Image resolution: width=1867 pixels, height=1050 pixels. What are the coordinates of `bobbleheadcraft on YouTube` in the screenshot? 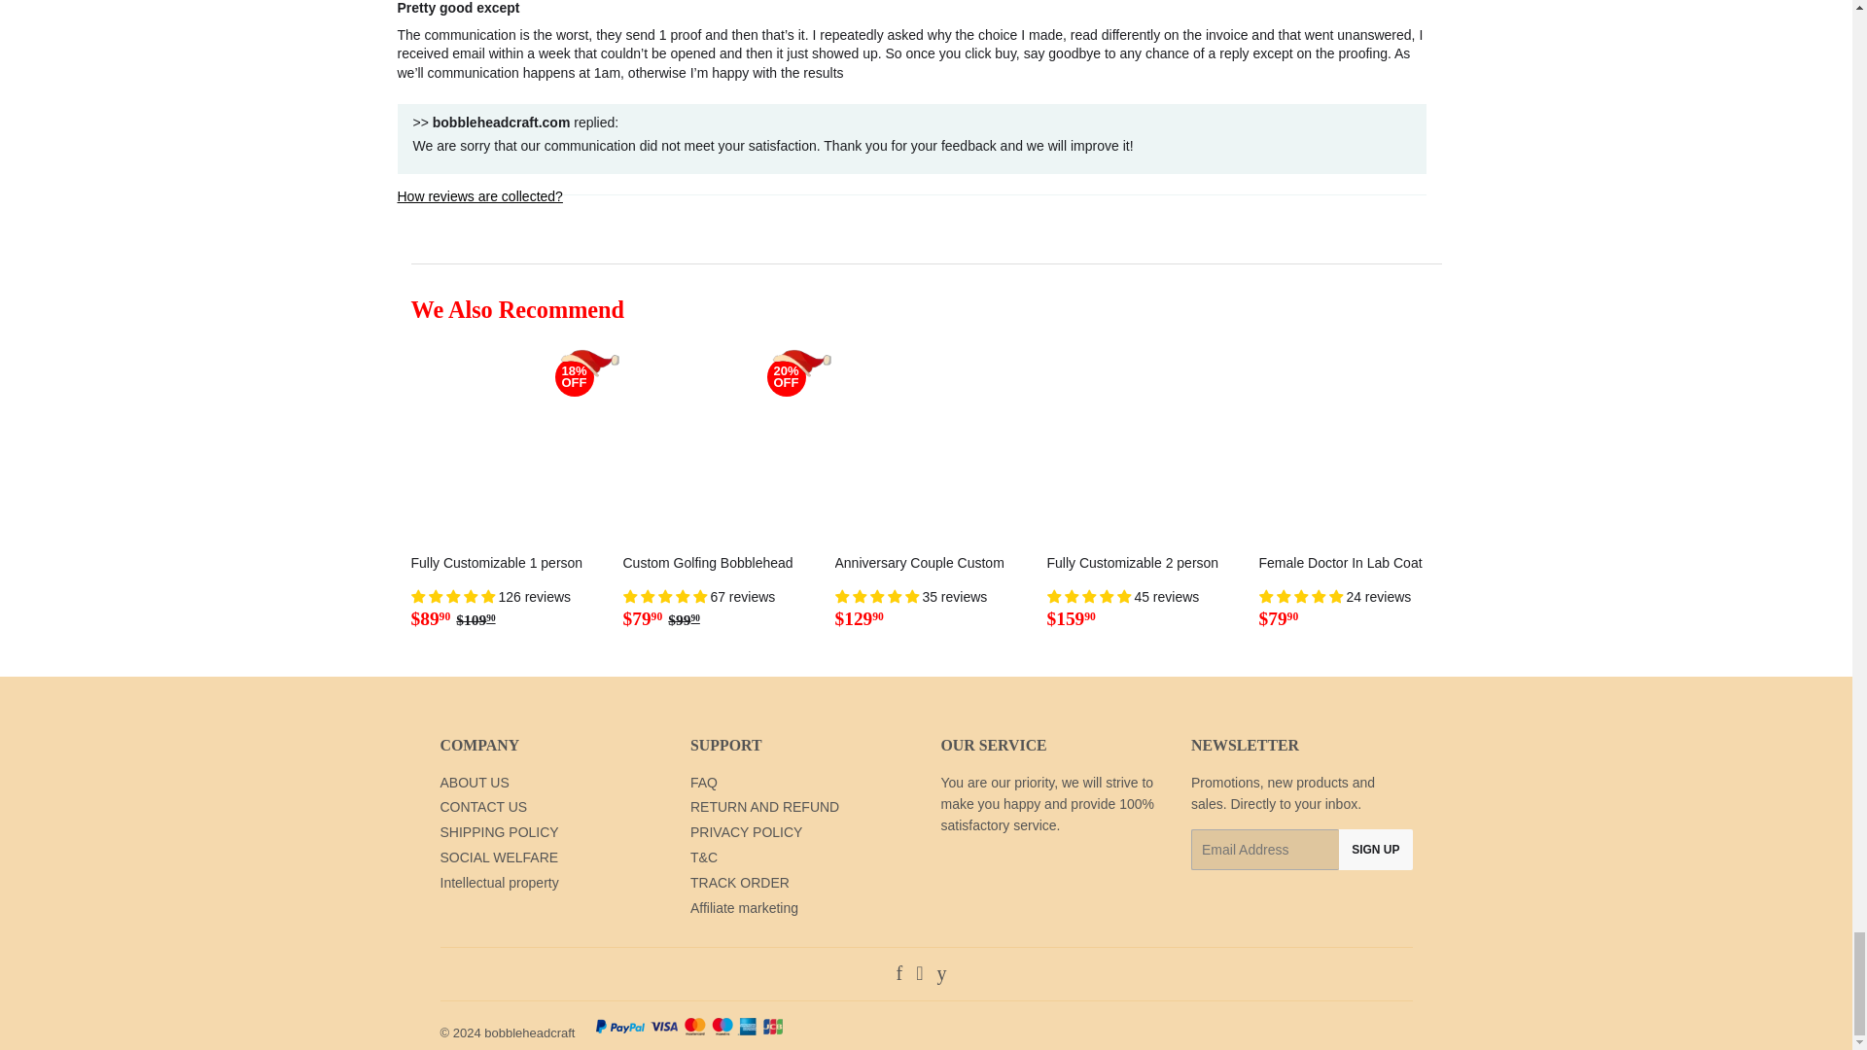 It's located at (941, 974).